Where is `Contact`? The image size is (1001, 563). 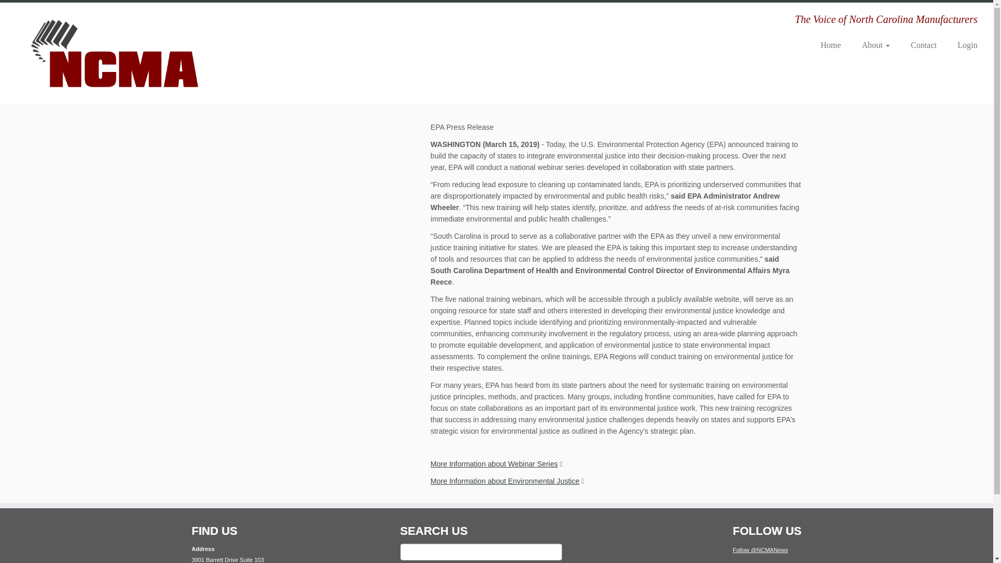
Contact is located at coordinates (923, 45).